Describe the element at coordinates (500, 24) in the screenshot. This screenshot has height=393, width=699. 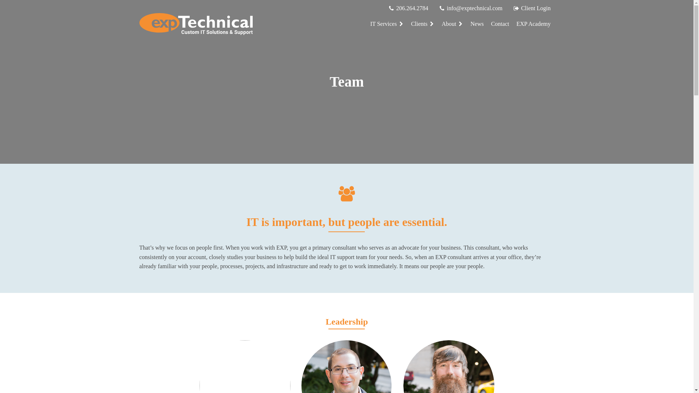
I see `Contact` at that location.